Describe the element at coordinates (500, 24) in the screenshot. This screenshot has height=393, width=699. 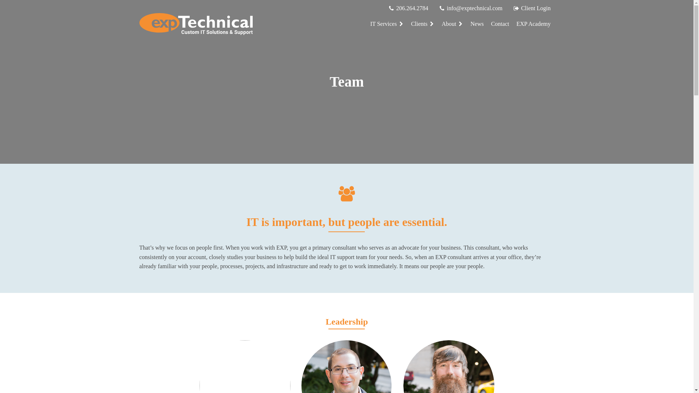
I see `Contact` at that location.